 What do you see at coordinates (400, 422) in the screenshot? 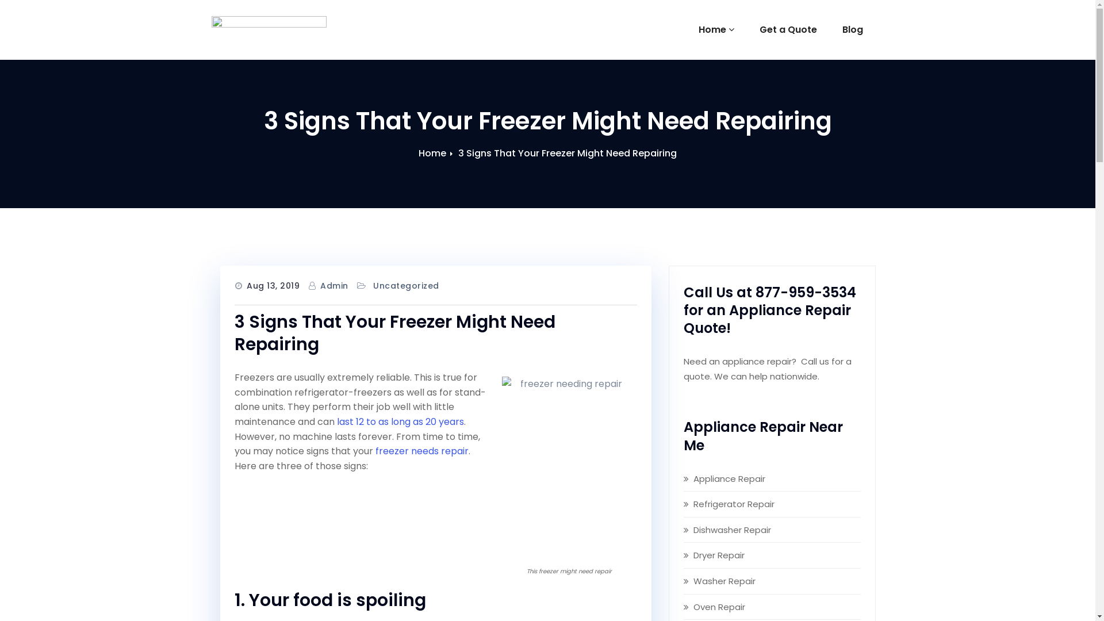
I see `last 12 to as long as 20 years` at bounding box center [400, 422].